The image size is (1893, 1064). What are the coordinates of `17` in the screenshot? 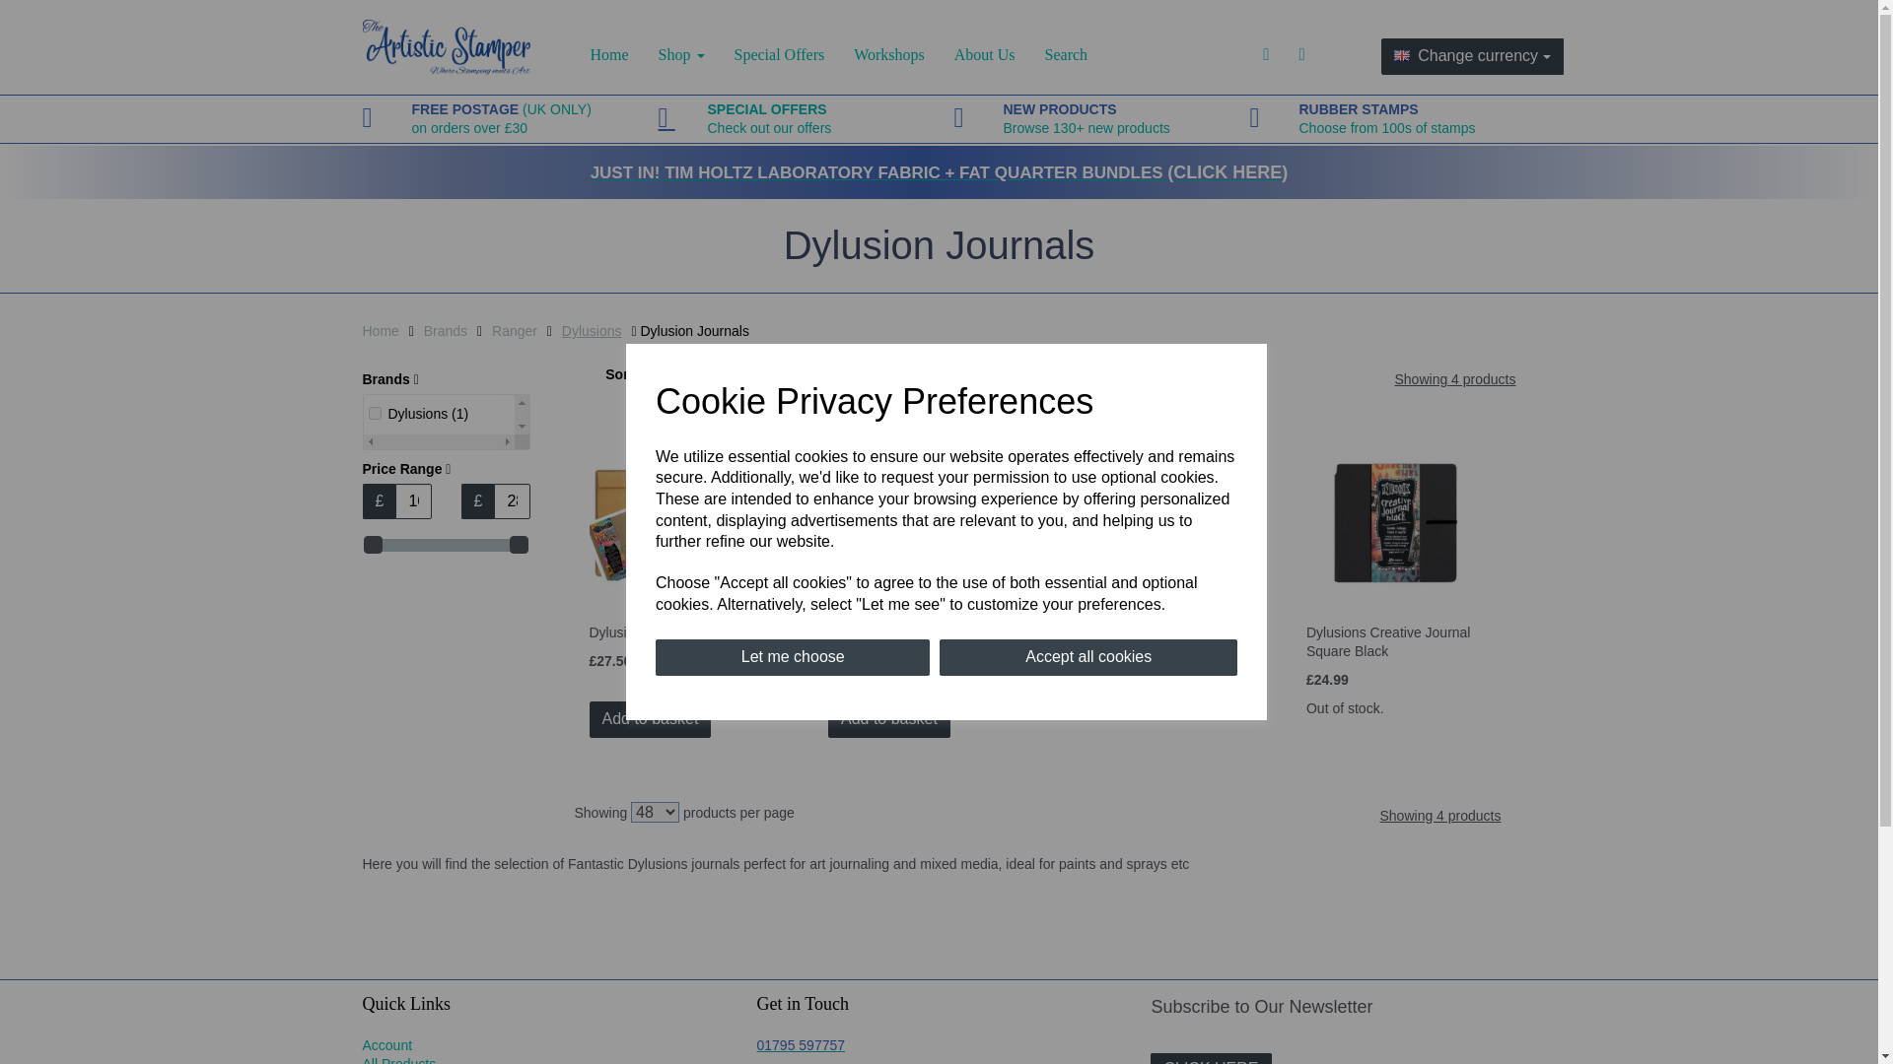 It's located at (375, 412).